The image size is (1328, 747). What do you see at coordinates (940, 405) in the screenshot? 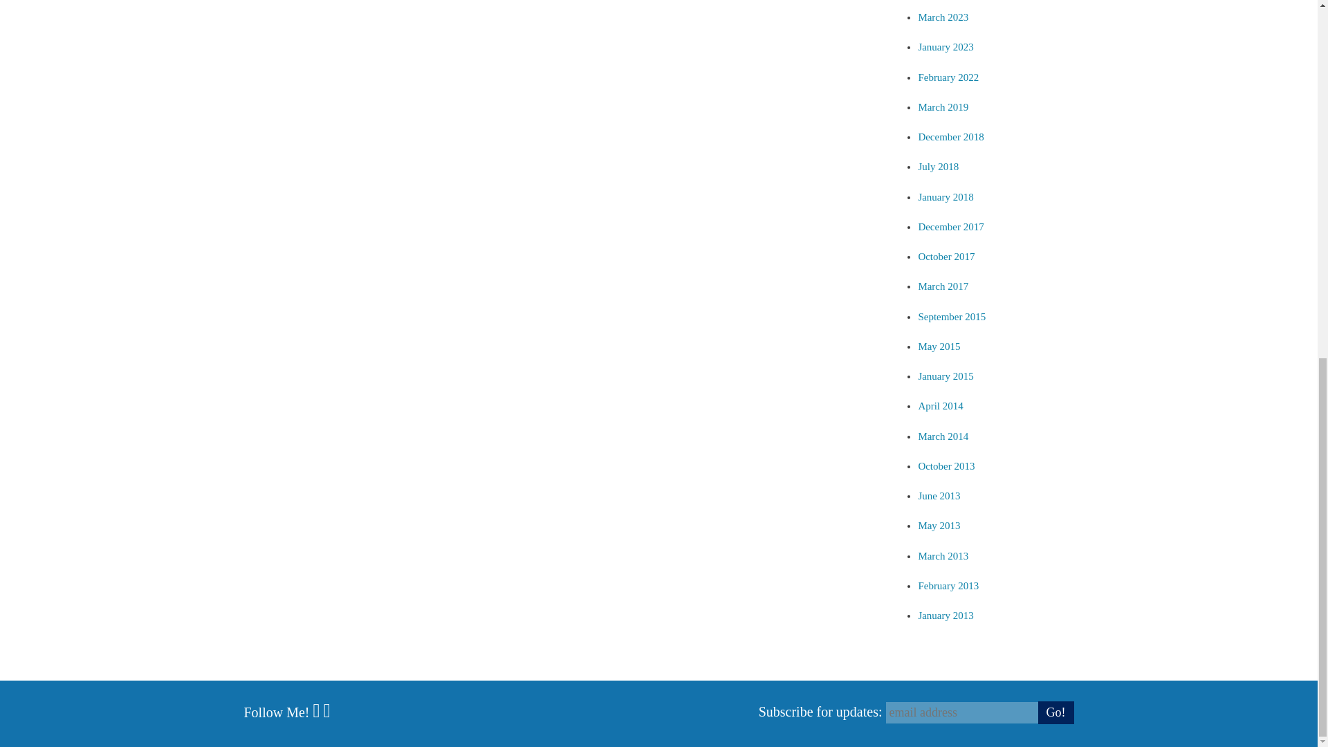
I see `April 2014` at bounding box center [940, 405].